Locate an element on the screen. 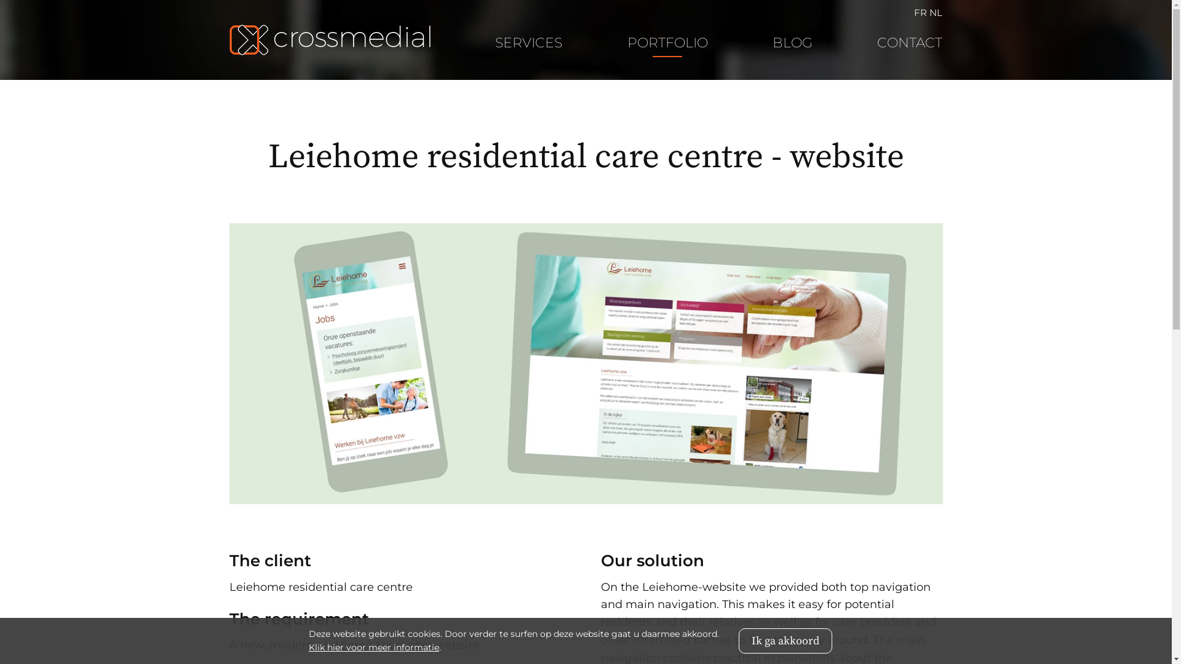 The image size is (1181, 664). PORTFOLIO is located at coordinates (668, 43).